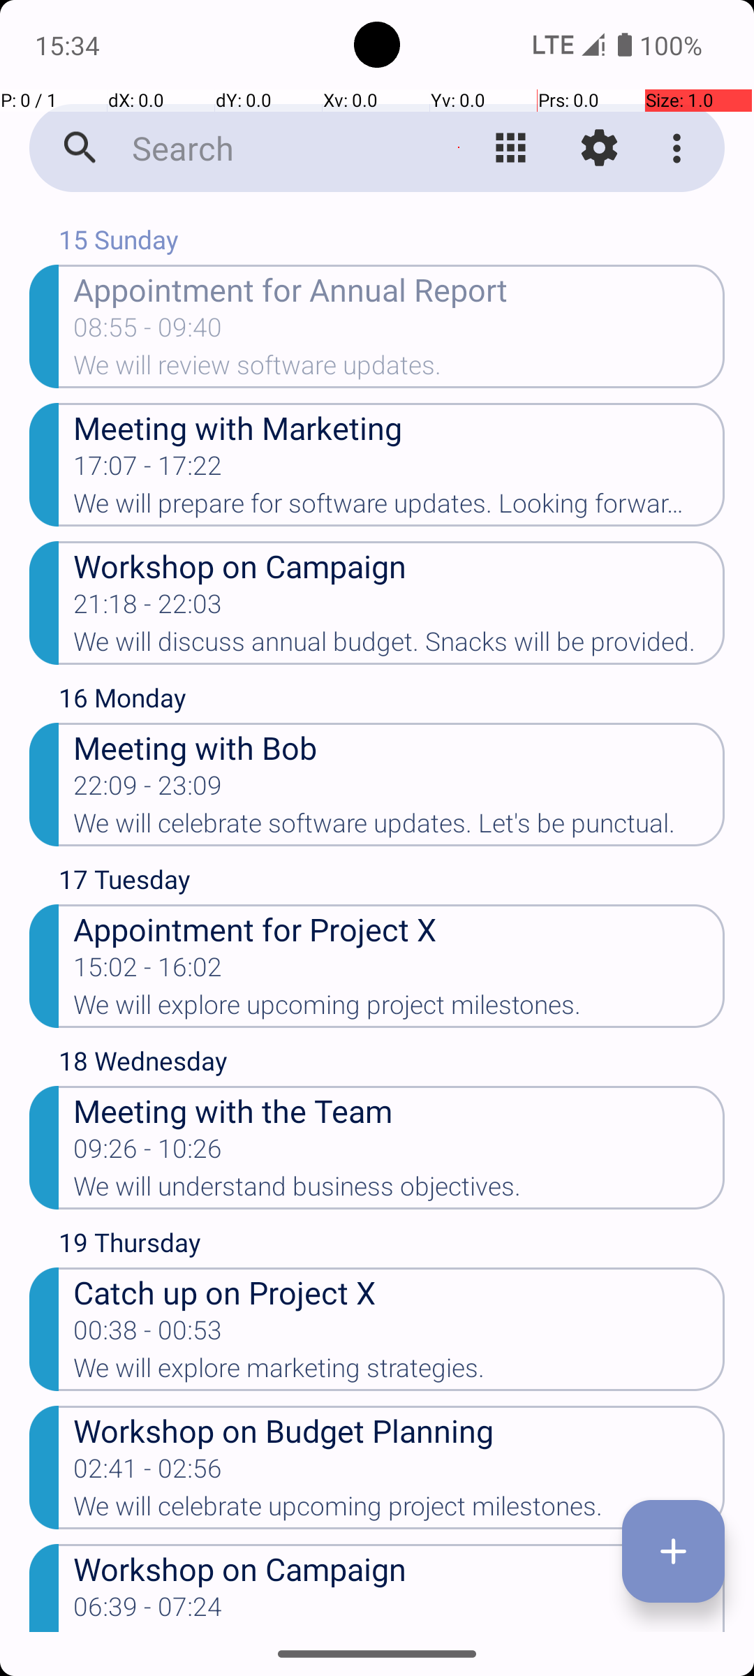 This screenshot has height=1676, width=754. Describe the element at coordinates (399, 1631) in the screenshot. I see `We will discuss business objectives.` at that location.